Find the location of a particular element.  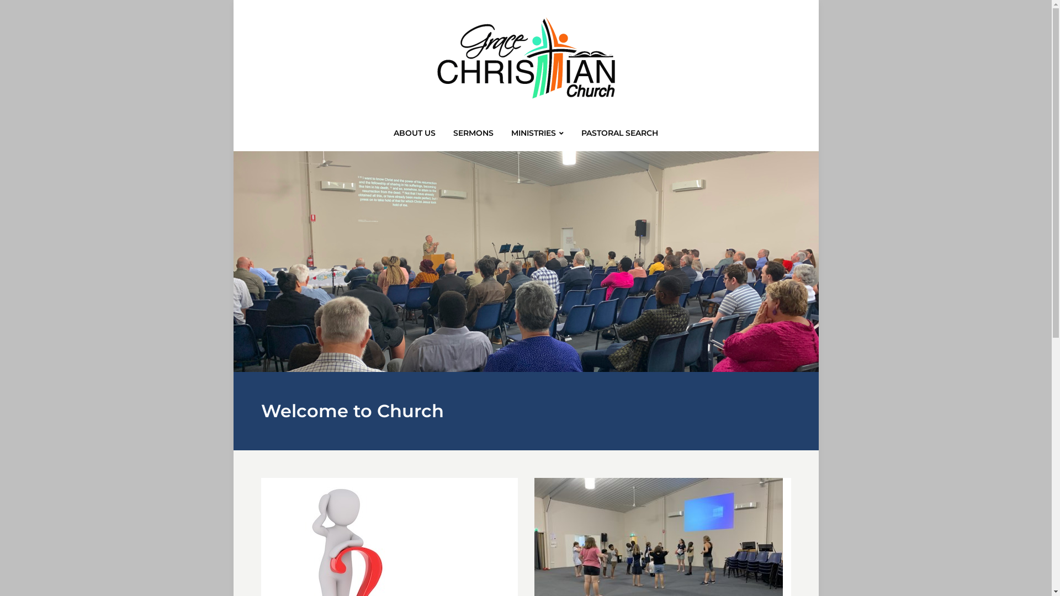

MINISTRIES is located at coordinates (538, 137).